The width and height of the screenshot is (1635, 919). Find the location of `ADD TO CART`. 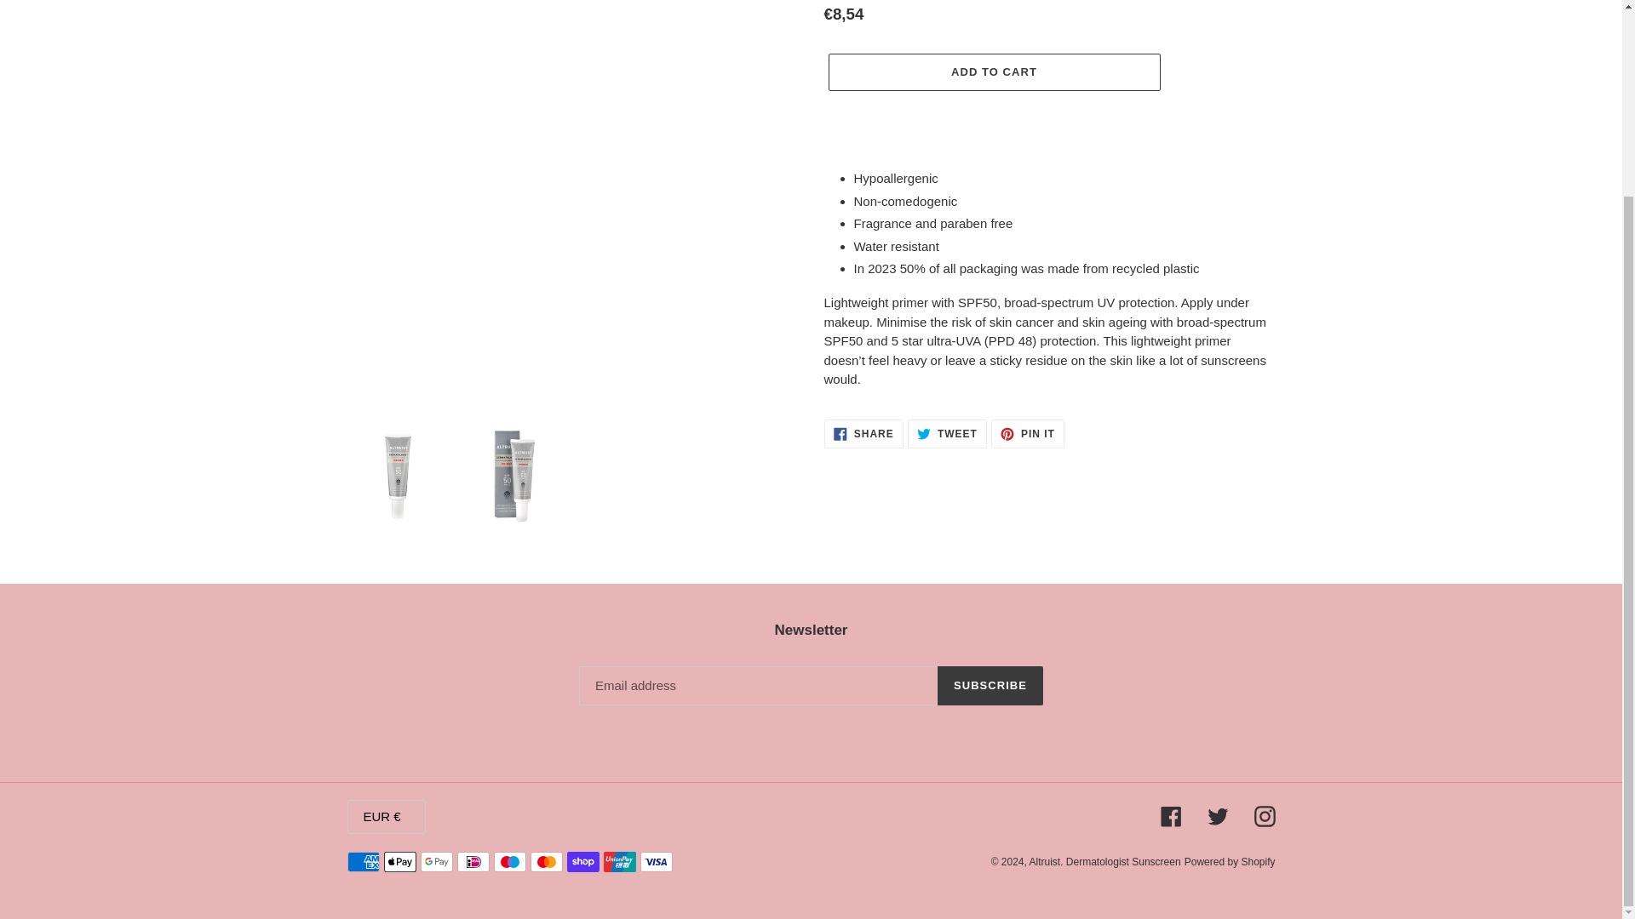

ADD TO CART is located at coordinates (993, 71).